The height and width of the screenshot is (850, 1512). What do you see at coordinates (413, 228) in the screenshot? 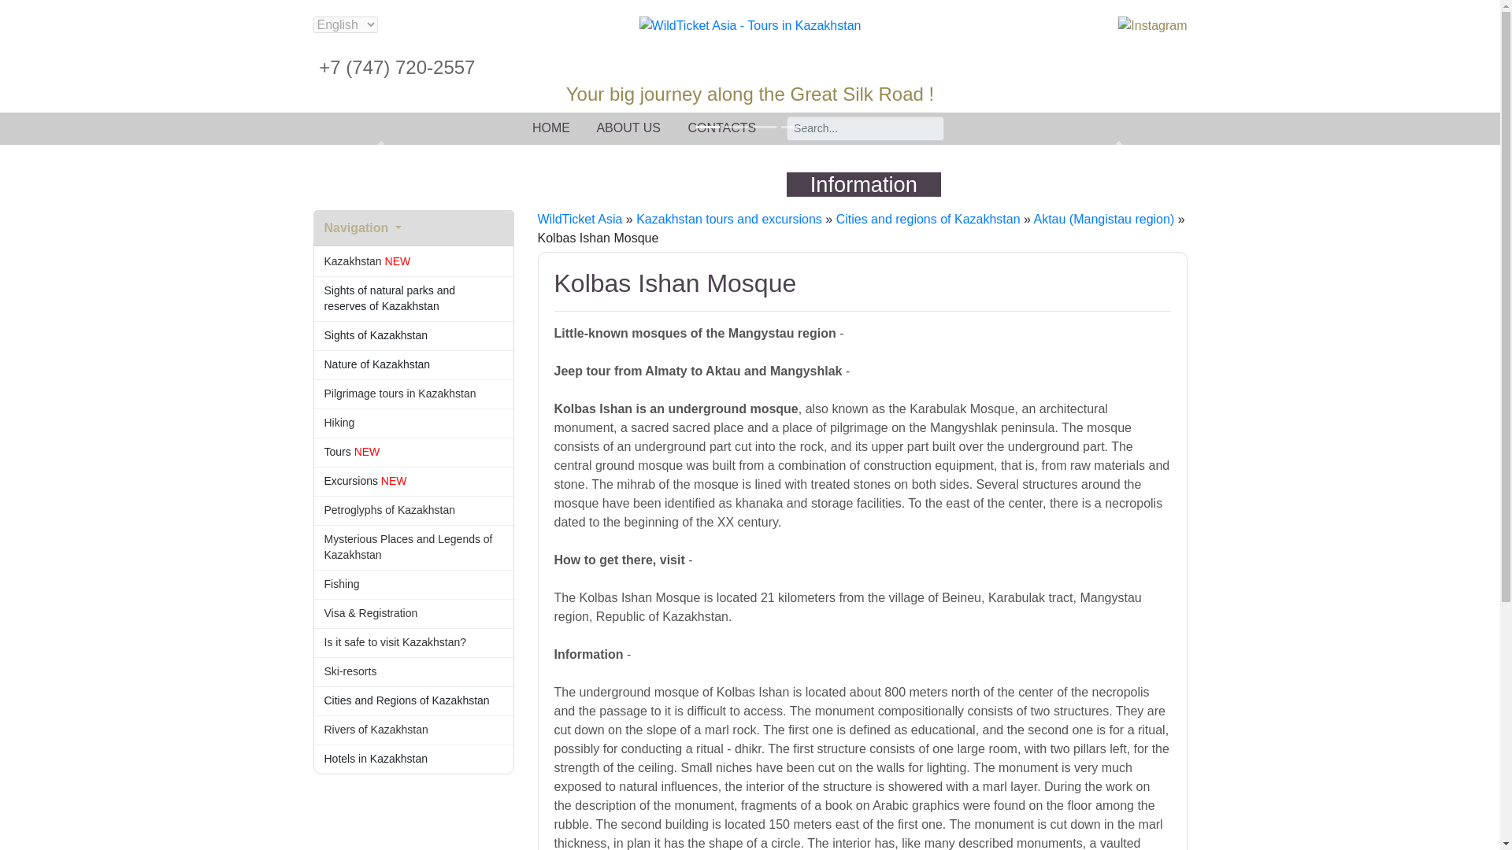
I see `Navigation` at bounding box center [413, 228].